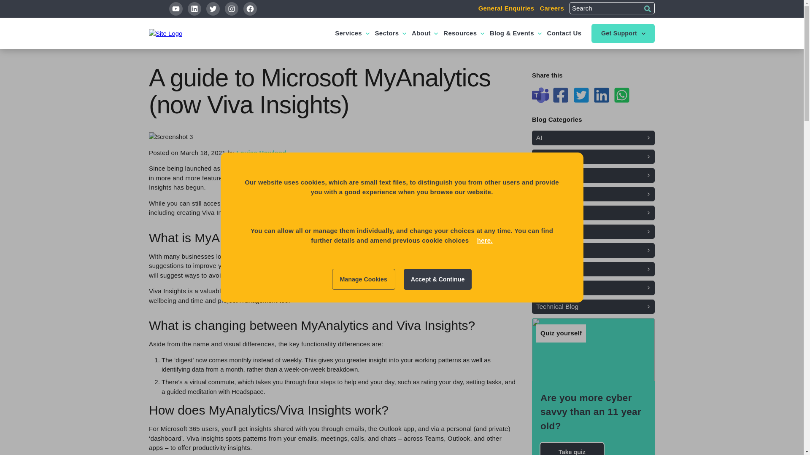 This screenshot has width=810, height=455. What do you see at coordinates (386, 34) in the screenshot?
I see `Sectors` at bounding box center [386, 34].